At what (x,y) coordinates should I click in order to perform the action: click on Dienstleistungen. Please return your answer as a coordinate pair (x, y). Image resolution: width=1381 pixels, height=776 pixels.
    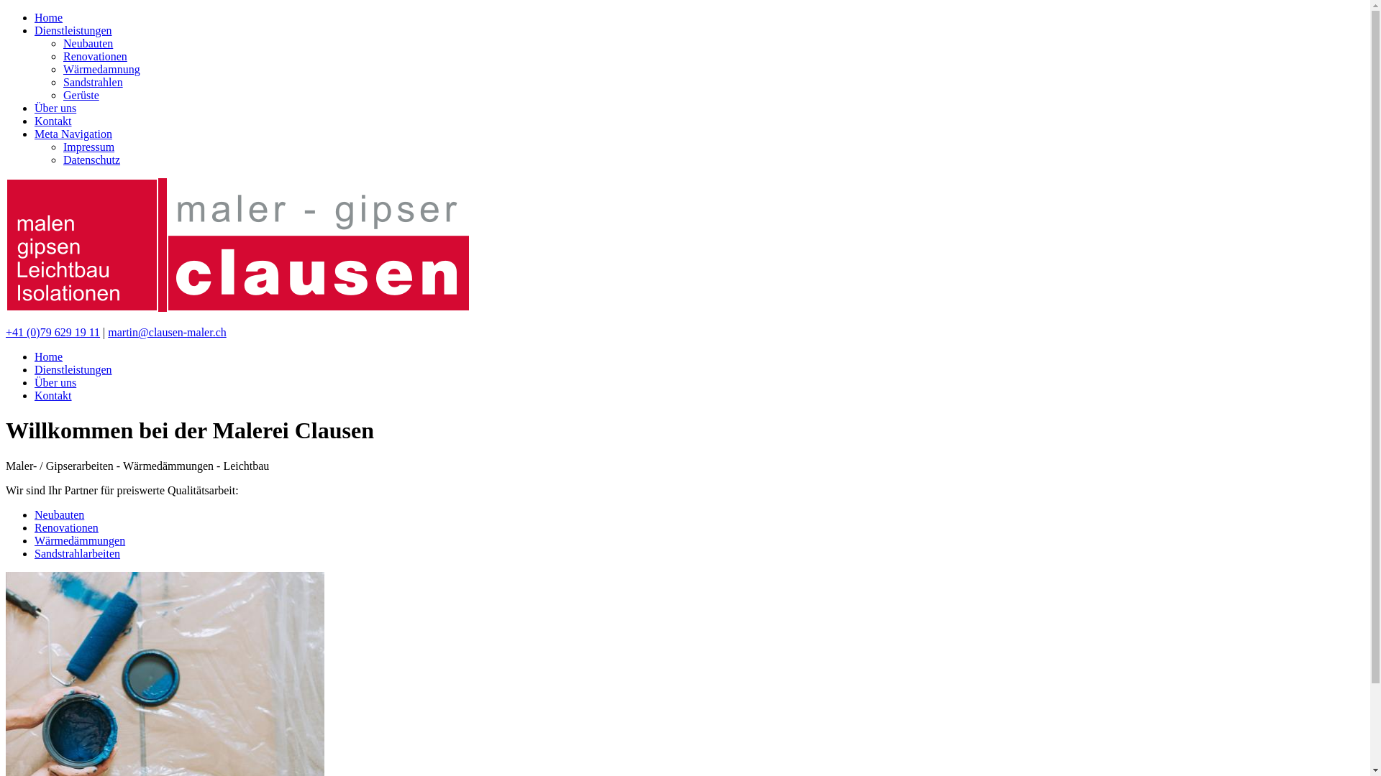
    Looking at the image, I should click on (73, 369).